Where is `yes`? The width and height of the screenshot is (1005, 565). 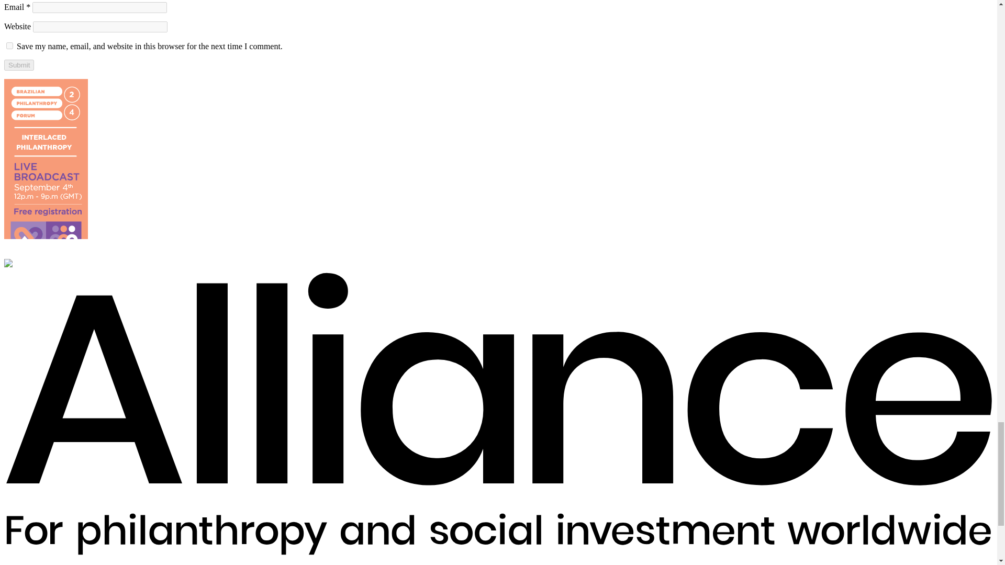 yes is located at coordinates (9, 46).